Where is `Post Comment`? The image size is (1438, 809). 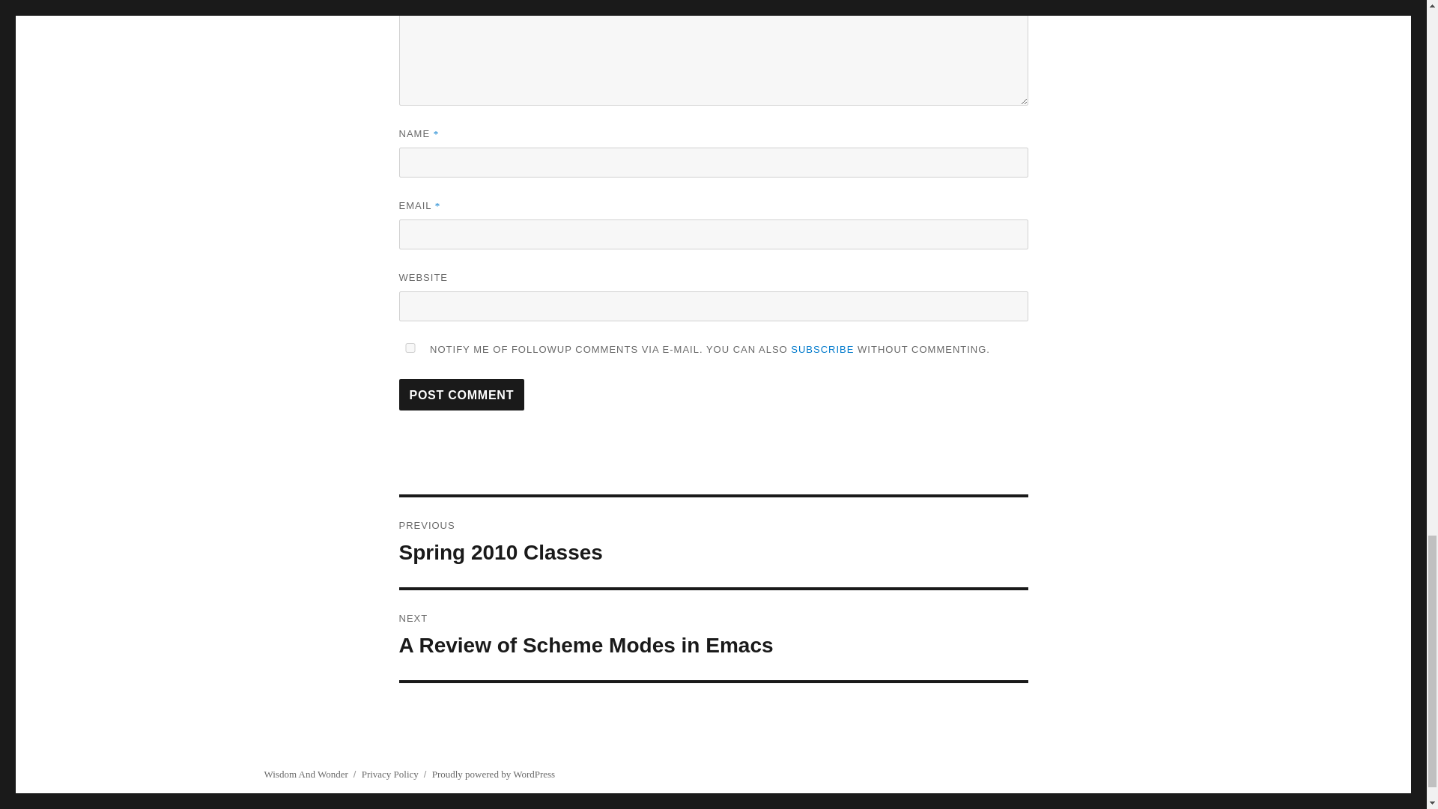 Post Comment is located at coordinates (461, 394).